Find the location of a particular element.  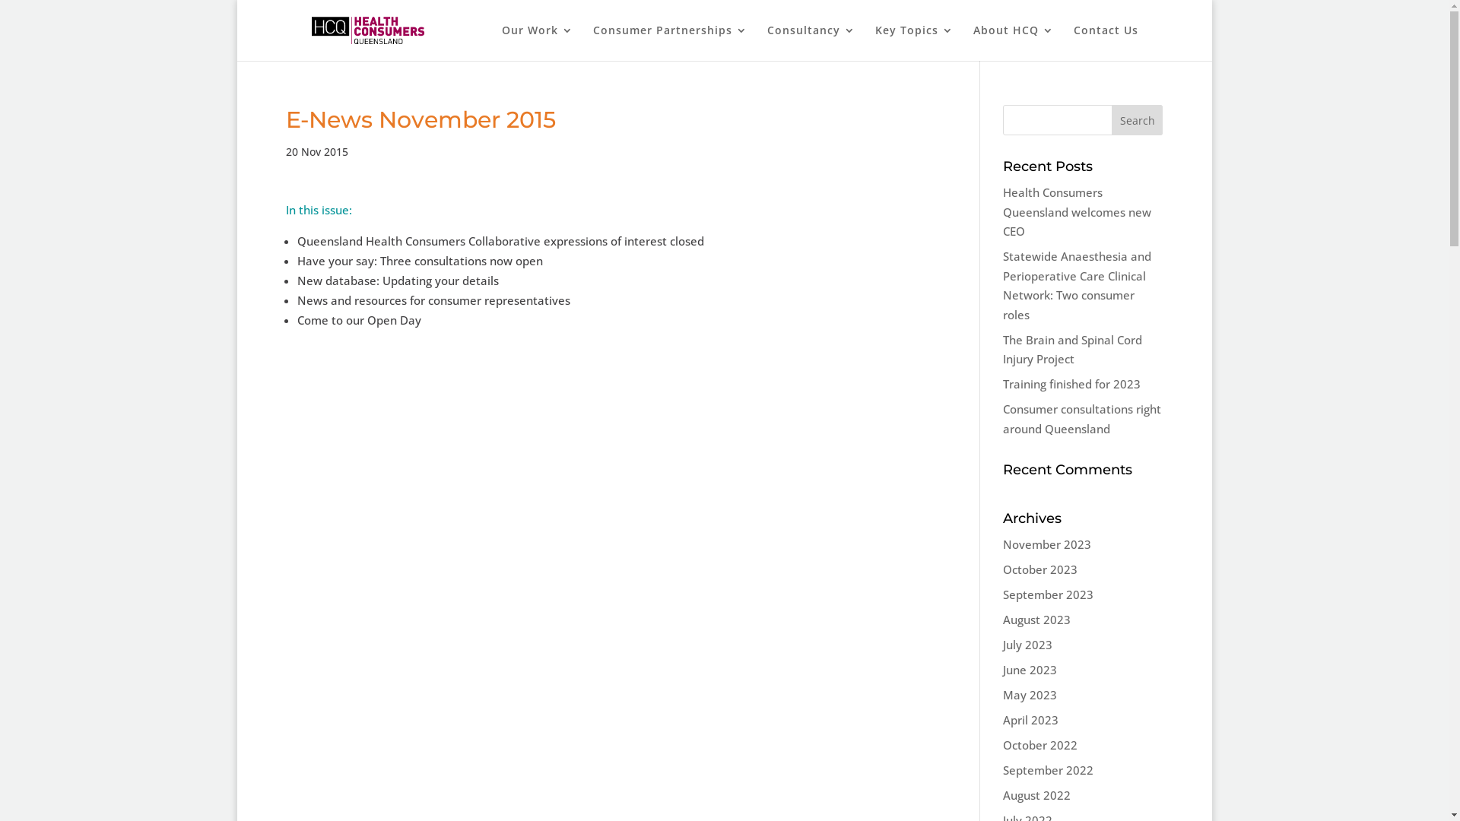

The Brain and Spinal Cord Injury Project is located at coordinates (1072, 350).